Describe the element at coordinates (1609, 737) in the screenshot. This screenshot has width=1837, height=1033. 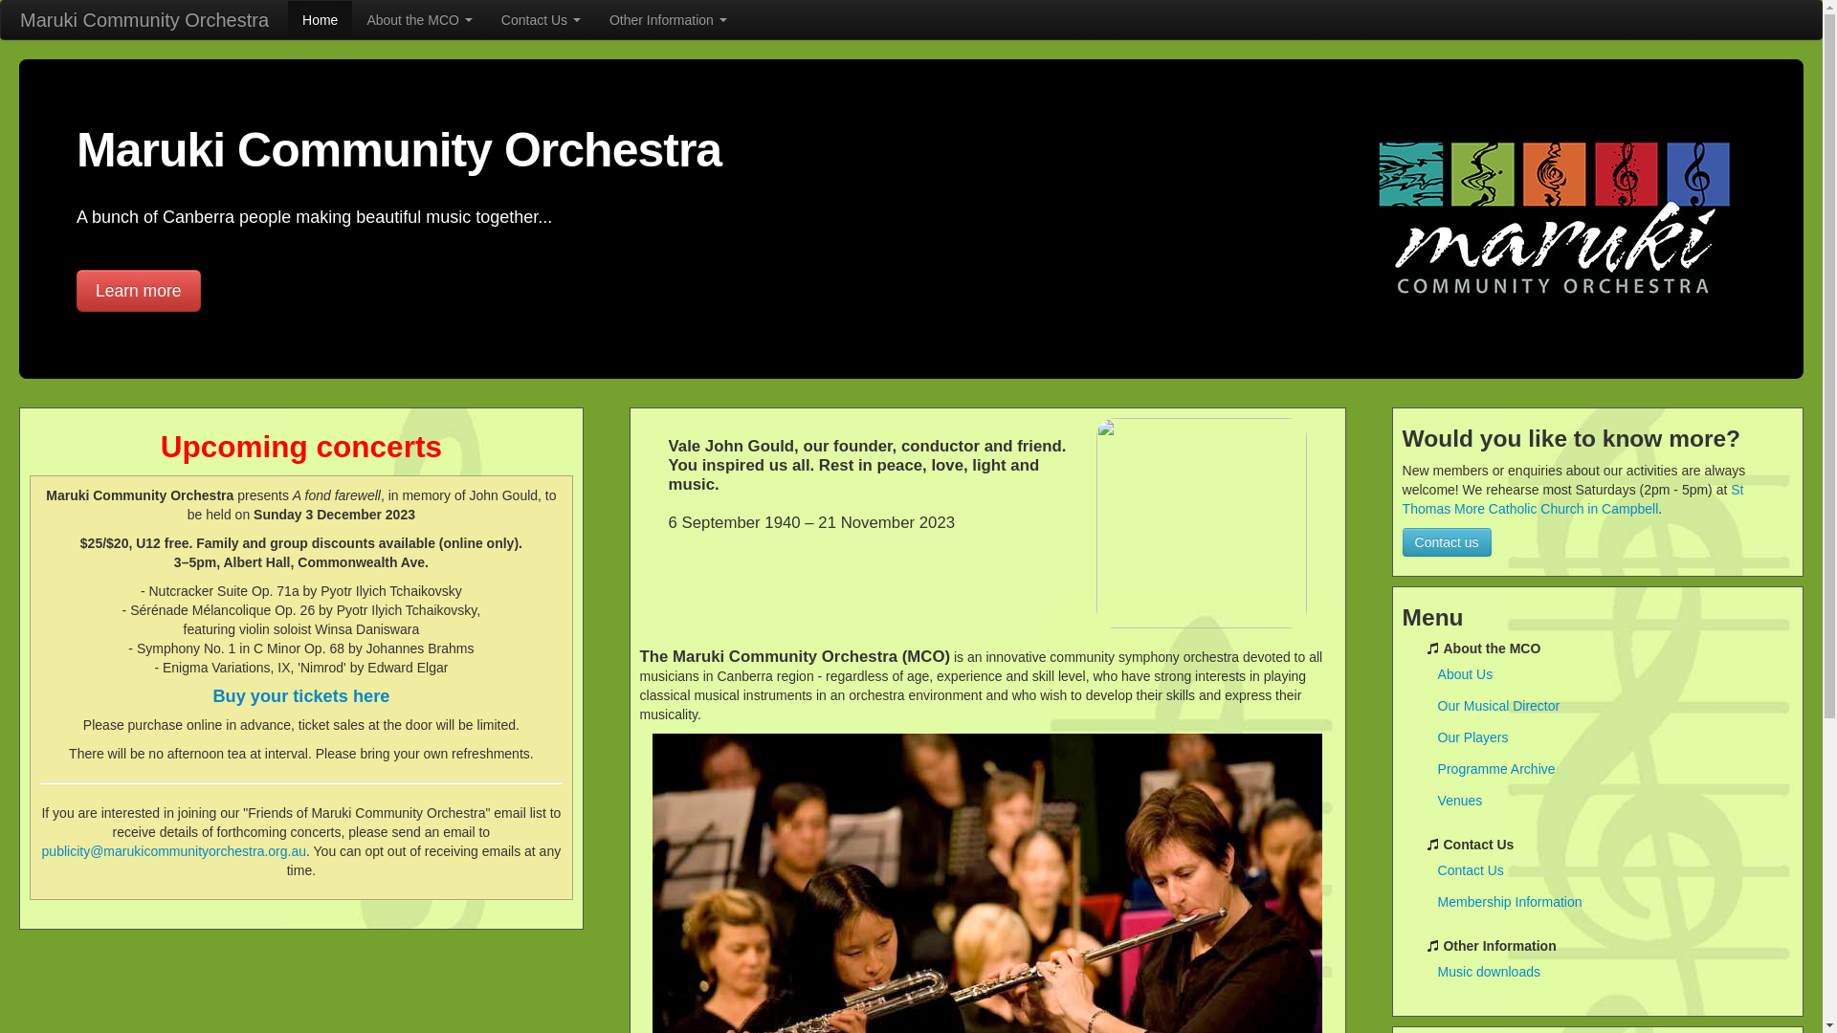
I see `Our Players` at that location.